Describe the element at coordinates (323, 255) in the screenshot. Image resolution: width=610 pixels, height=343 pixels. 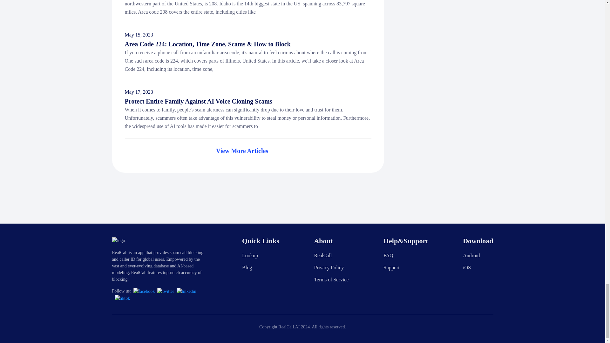
I see `RealCall` at that location.